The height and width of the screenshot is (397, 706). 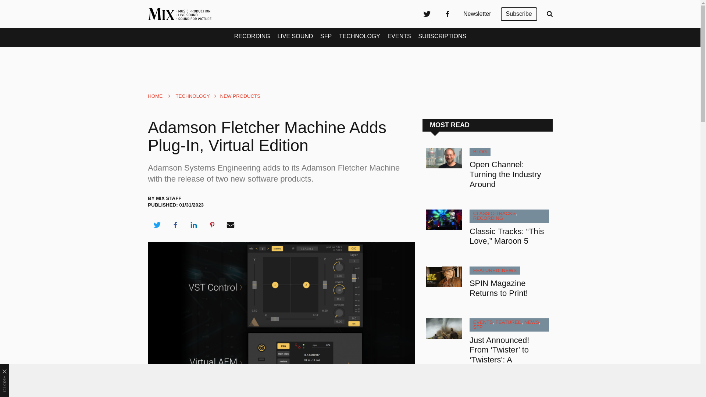 What do you see at coordinates (212, 225) in the screenshot?
I see `Share on Pinterest` at bounding box center [212, 225].